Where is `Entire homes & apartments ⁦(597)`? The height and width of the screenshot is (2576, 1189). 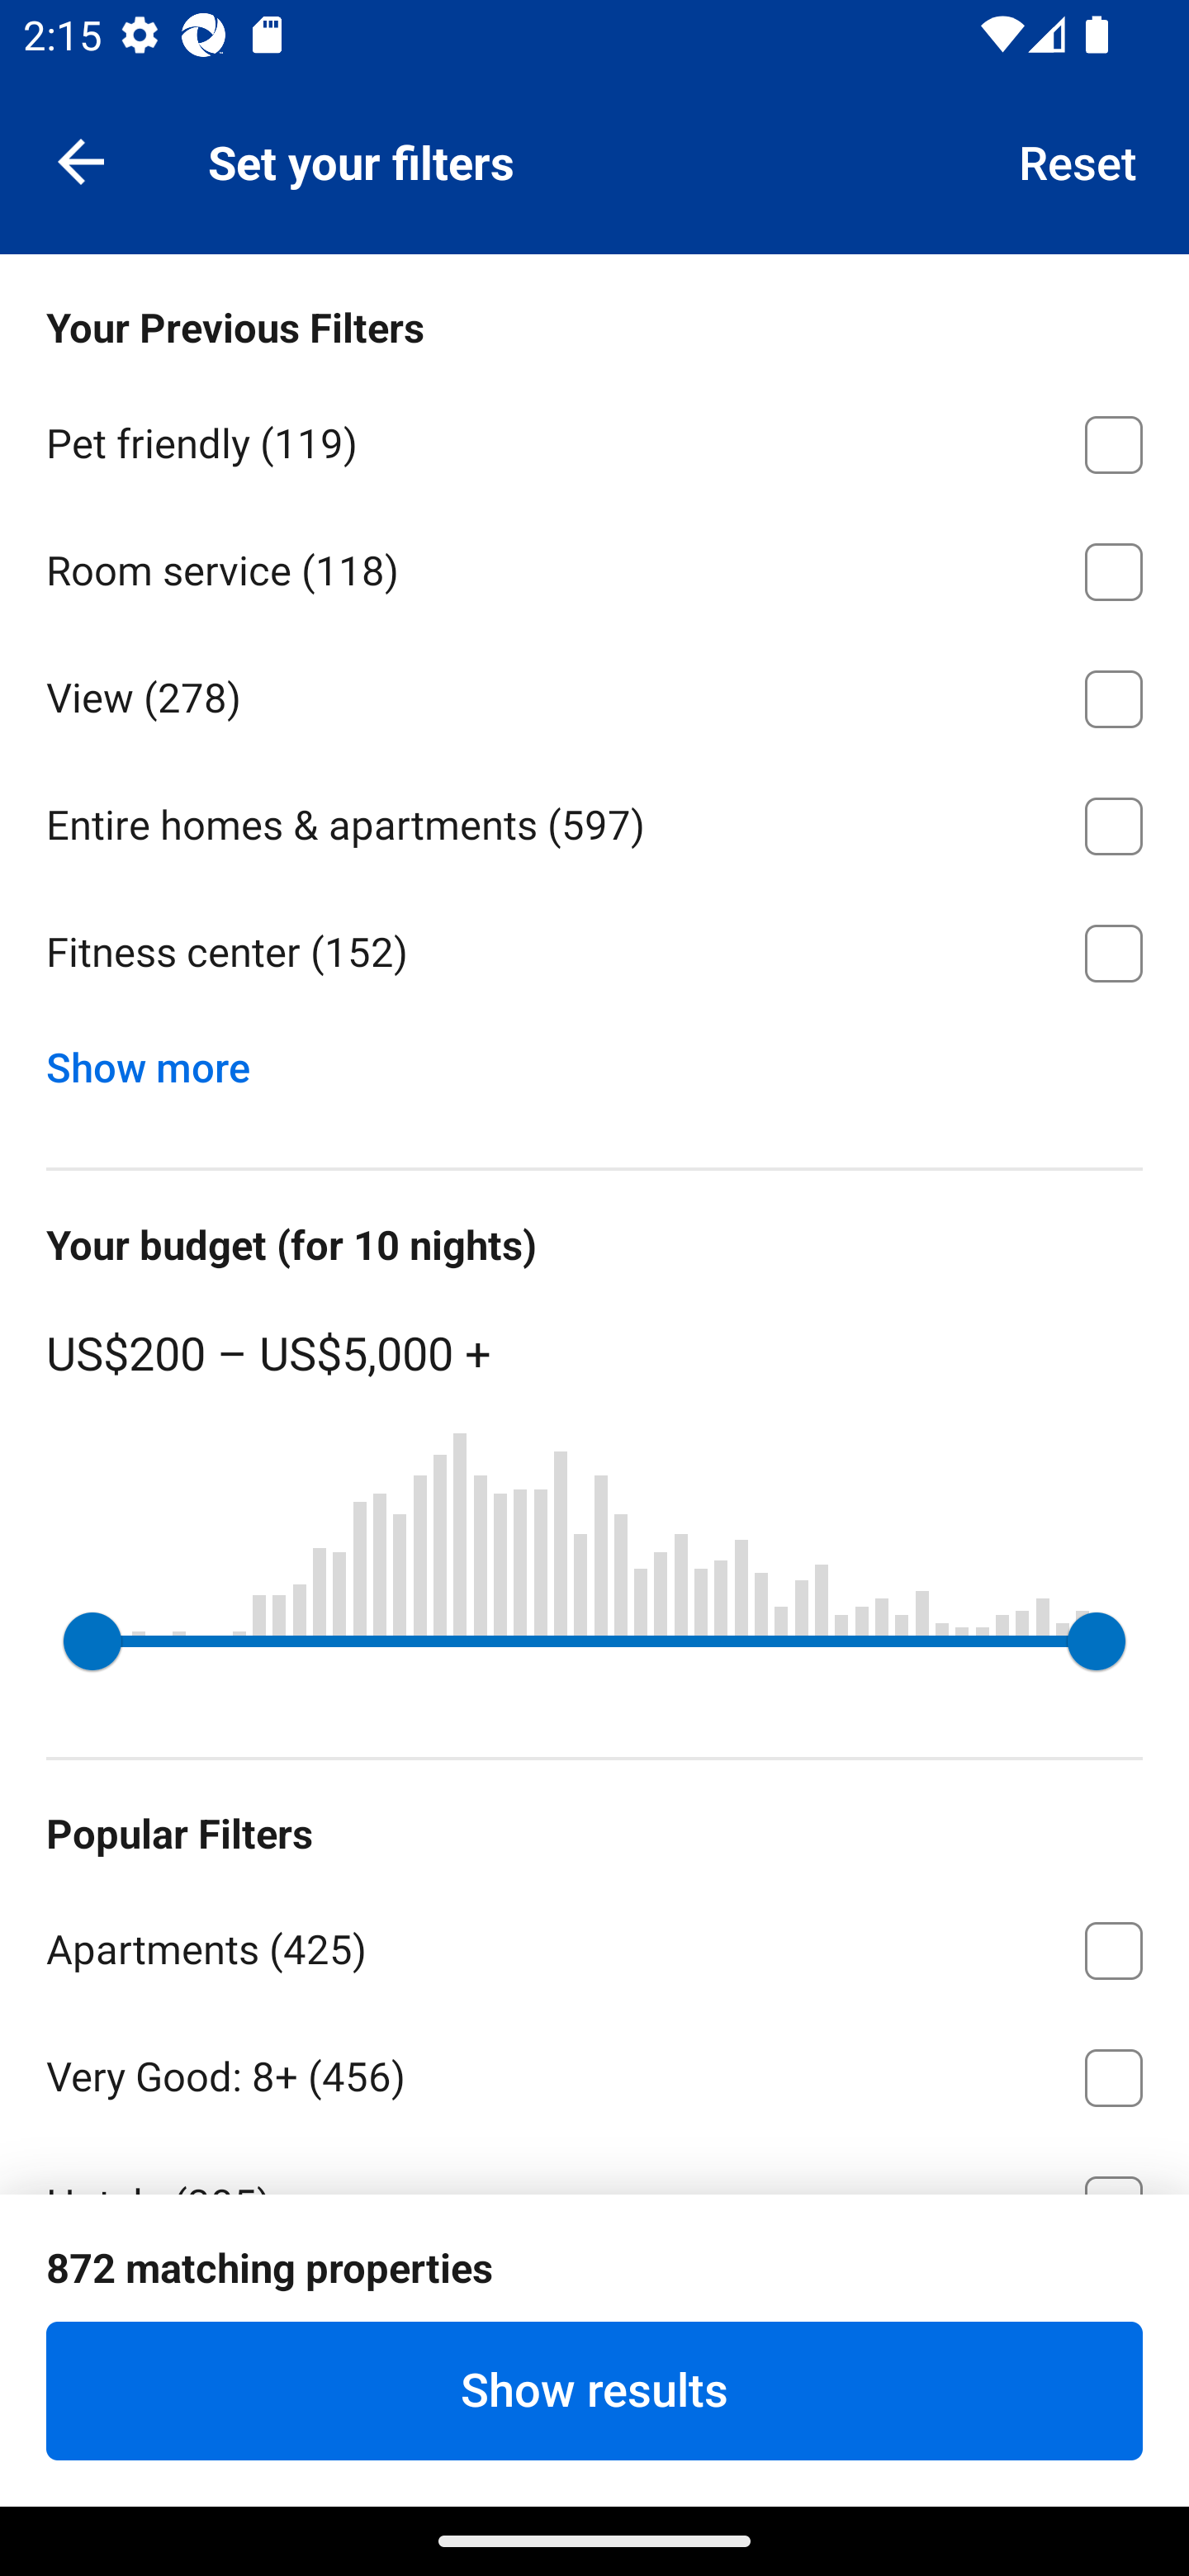 Entire homes & apartments ⁦(597) is located at coordinates (594, 821).